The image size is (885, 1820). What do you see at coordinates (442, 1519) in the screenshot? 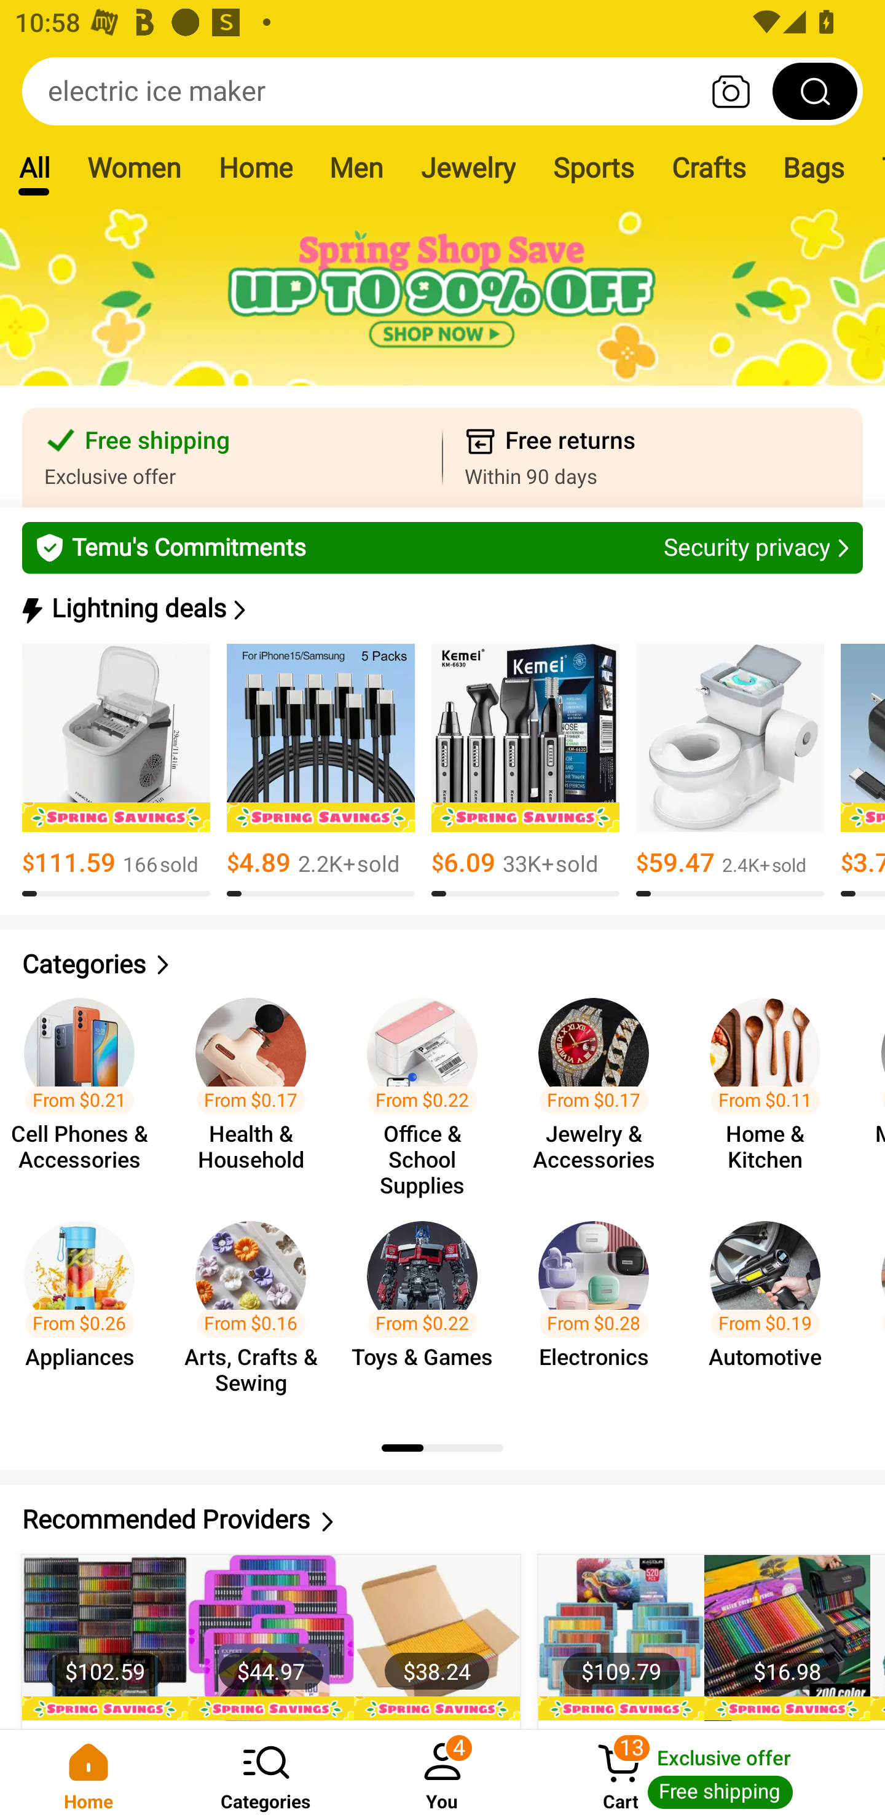
I see `Recommended Providers` at bounding box center [442, 1519].